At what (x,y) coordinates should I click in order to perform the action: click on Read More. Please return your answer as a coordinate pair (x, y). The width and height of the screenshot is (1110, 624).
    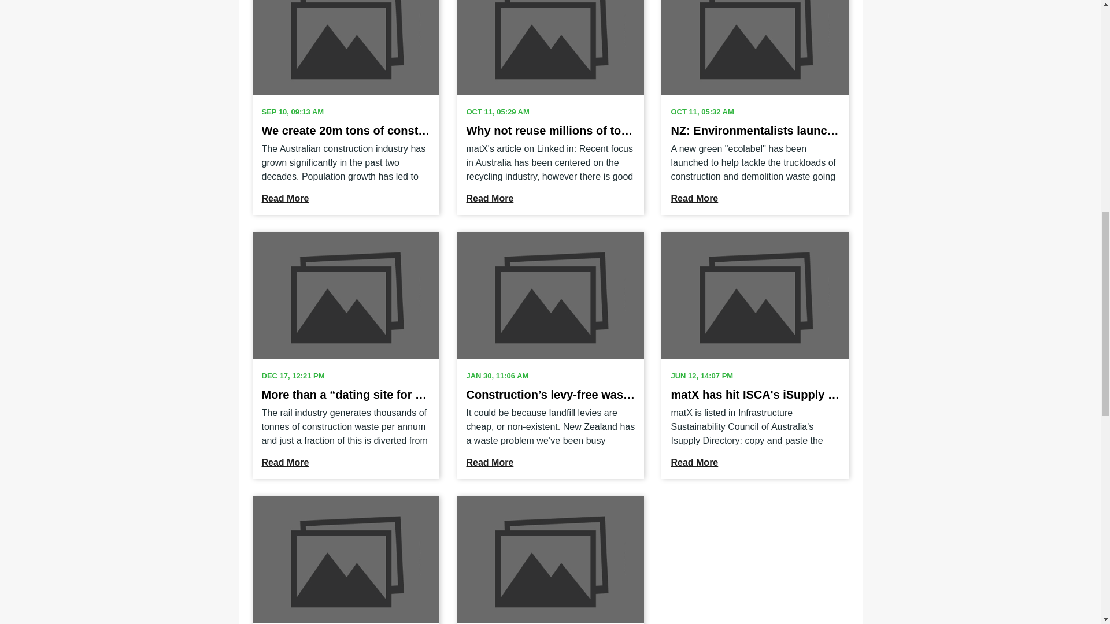
    Looking at the image, I should click on (284, 198).